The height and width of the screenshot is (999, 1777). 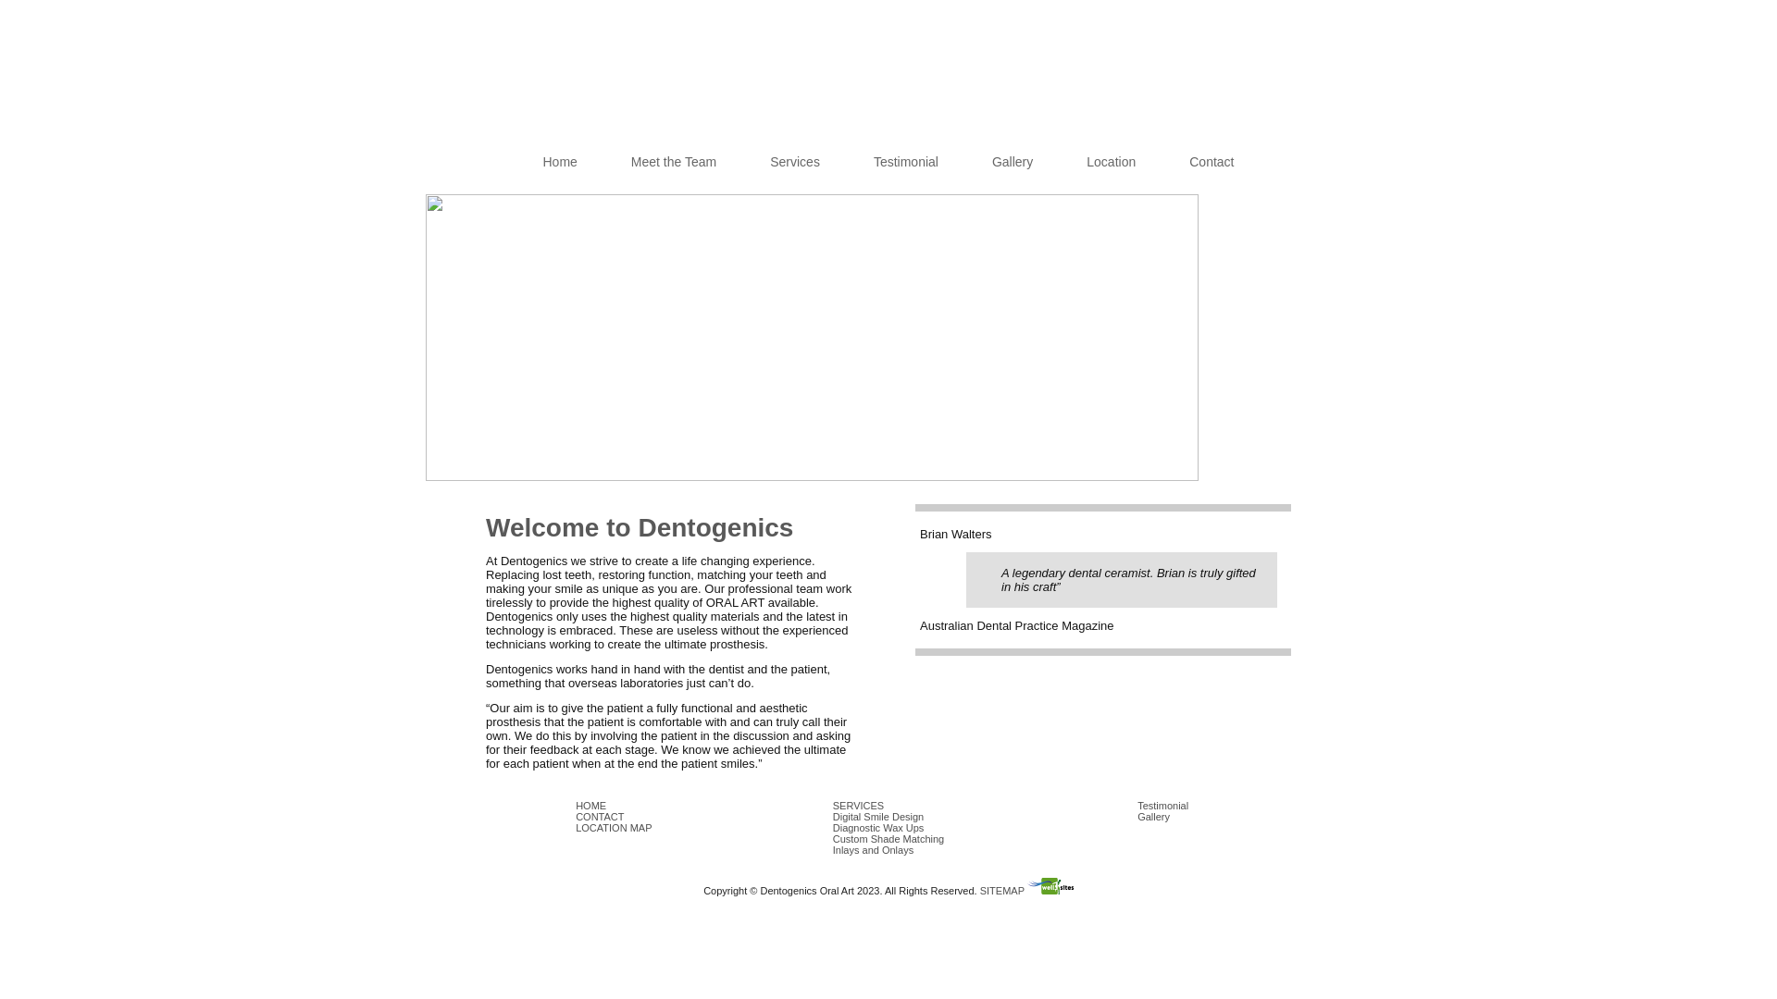 I want to click on Testimonial, so click(x=906, y=163).